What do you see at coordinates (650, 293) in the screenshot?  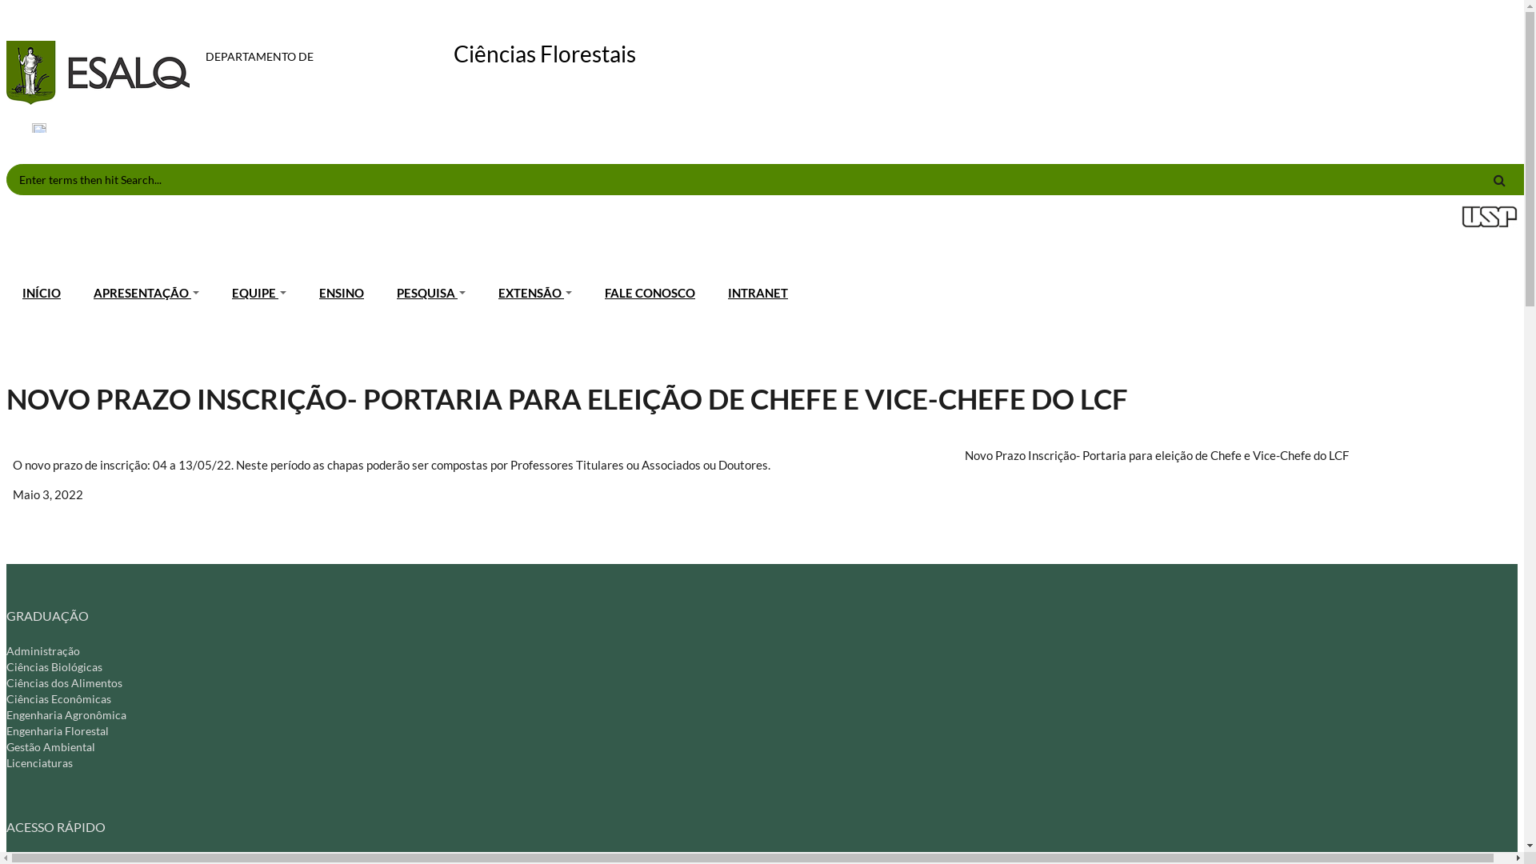 I see `FALE CONOSCO` at bounding box center [650, 293].